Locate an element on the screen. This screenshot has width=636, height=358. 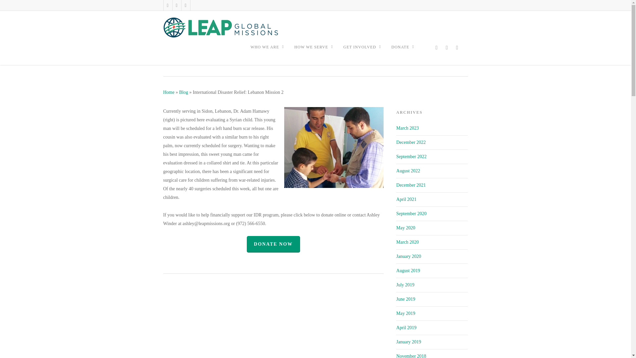
ISAPS is located at coordinates (293, 62).